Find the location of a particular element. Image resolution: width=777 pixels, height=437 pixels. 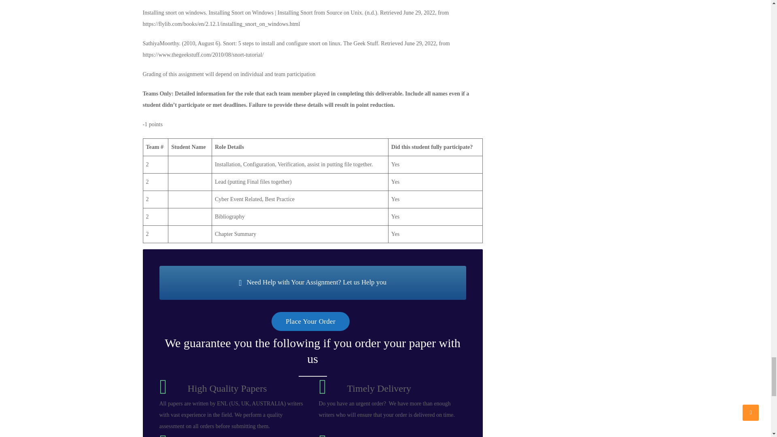

Need Help with Your Assignment? Let us Help you is located at coordinates (312, 282).